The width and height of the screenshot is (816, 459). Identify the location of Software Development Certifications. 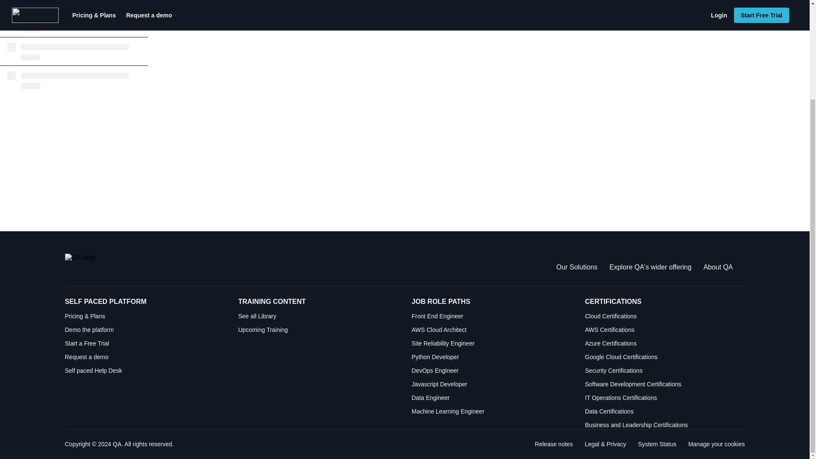
(665, 371).